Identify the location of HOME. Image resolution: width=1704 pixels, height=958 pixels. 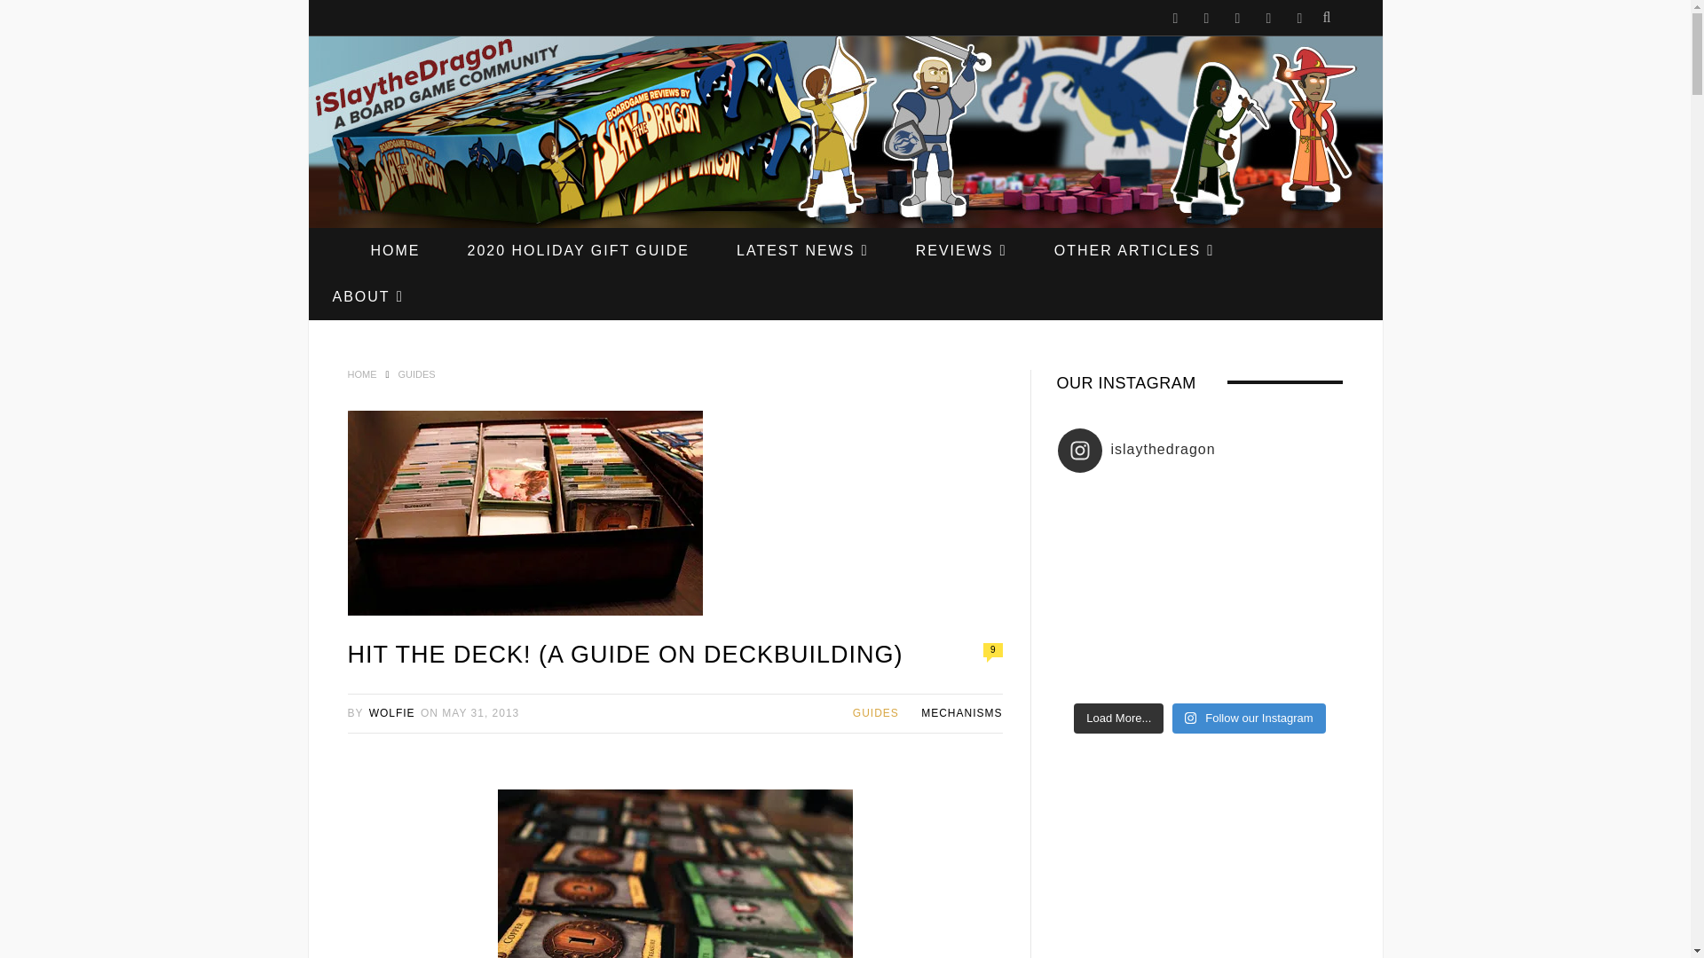
(395, 250).